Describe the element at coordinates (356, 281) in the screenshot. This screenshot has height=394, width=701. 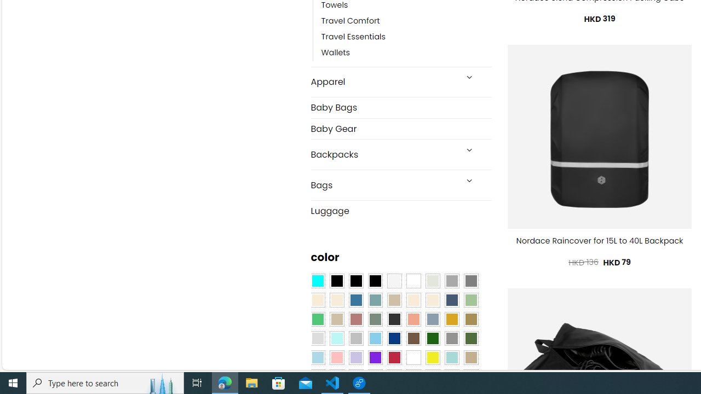
I see `Black` at that location.